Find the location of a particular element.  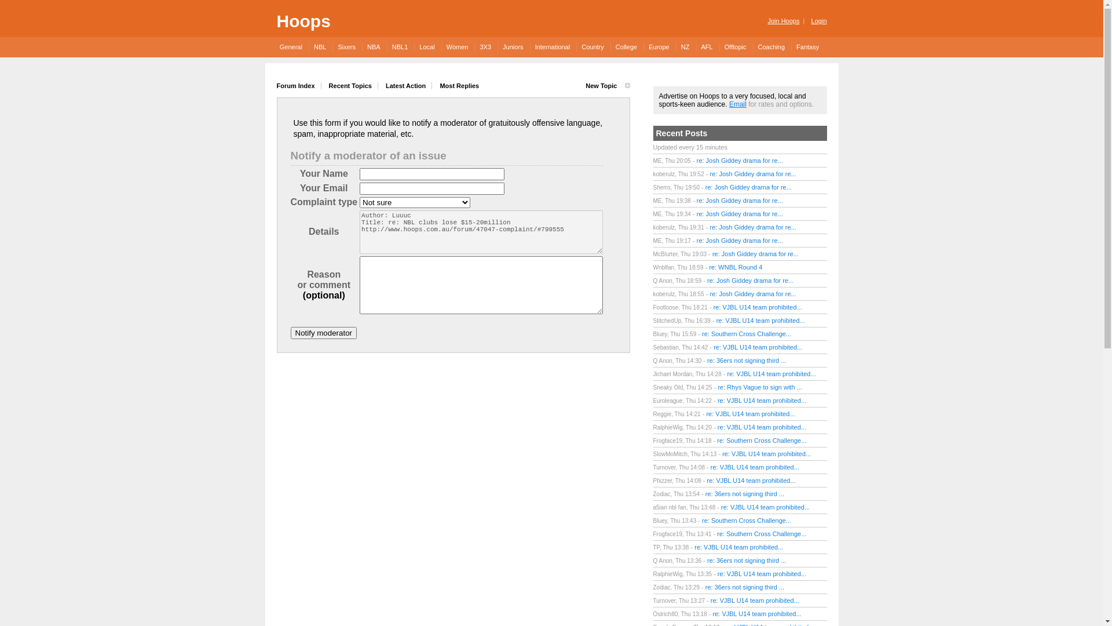

re: Josh Giddey drama for re... is located at coordinates (740, 214).